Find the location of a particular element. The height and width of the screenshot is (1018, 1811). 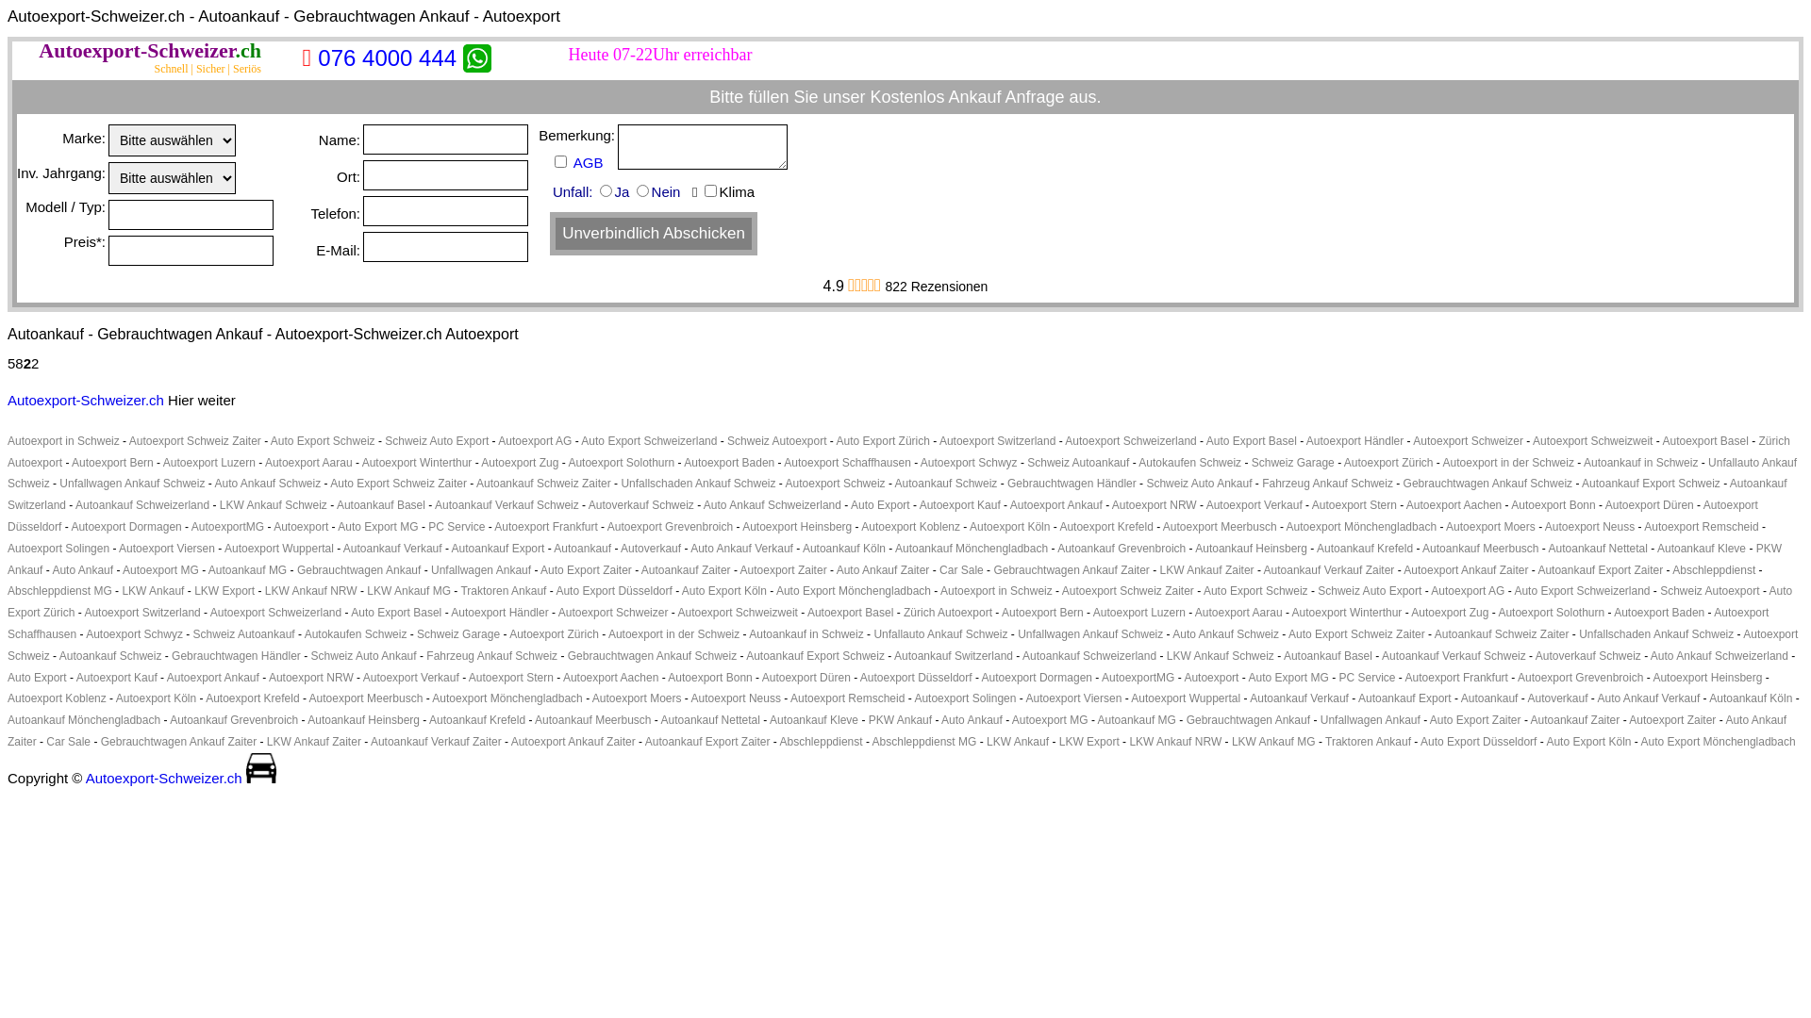

Autoexport Bonn is located at coordinates (709, 678).